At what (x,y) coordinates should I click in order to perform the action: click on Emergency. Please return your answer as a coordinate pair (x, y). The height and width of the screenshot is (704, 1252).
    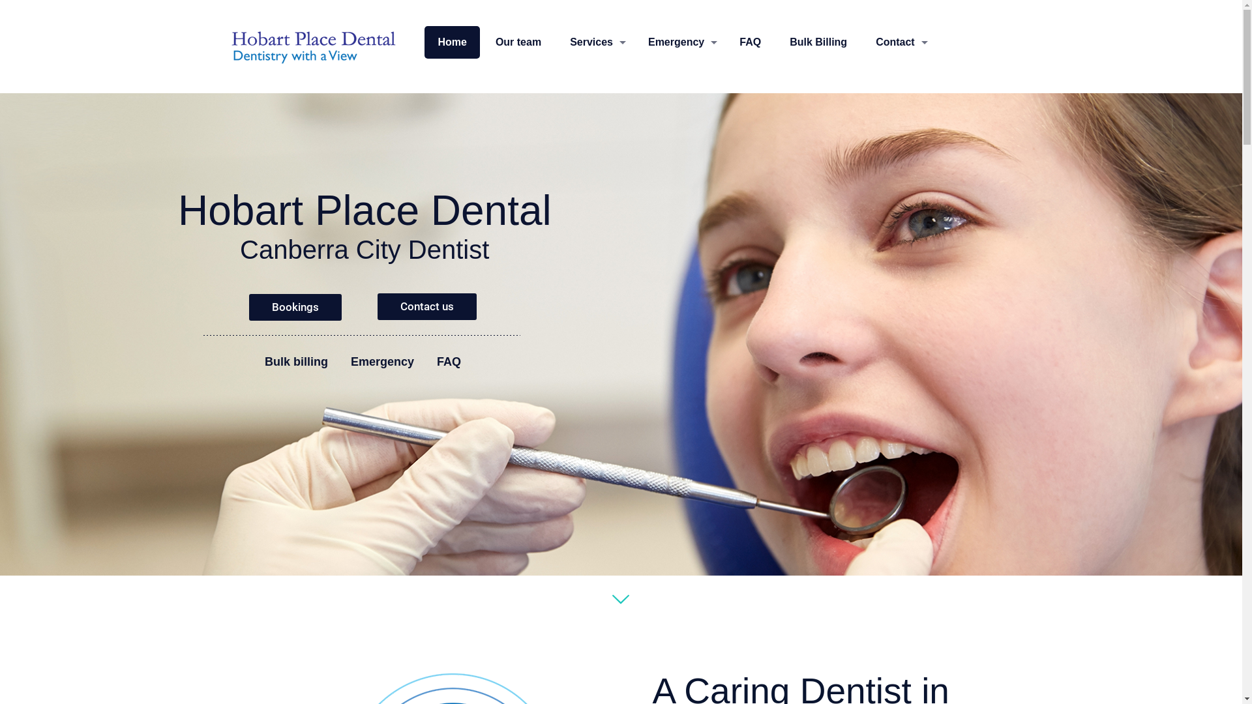
    Looking at the image, I should click on (382, 362).